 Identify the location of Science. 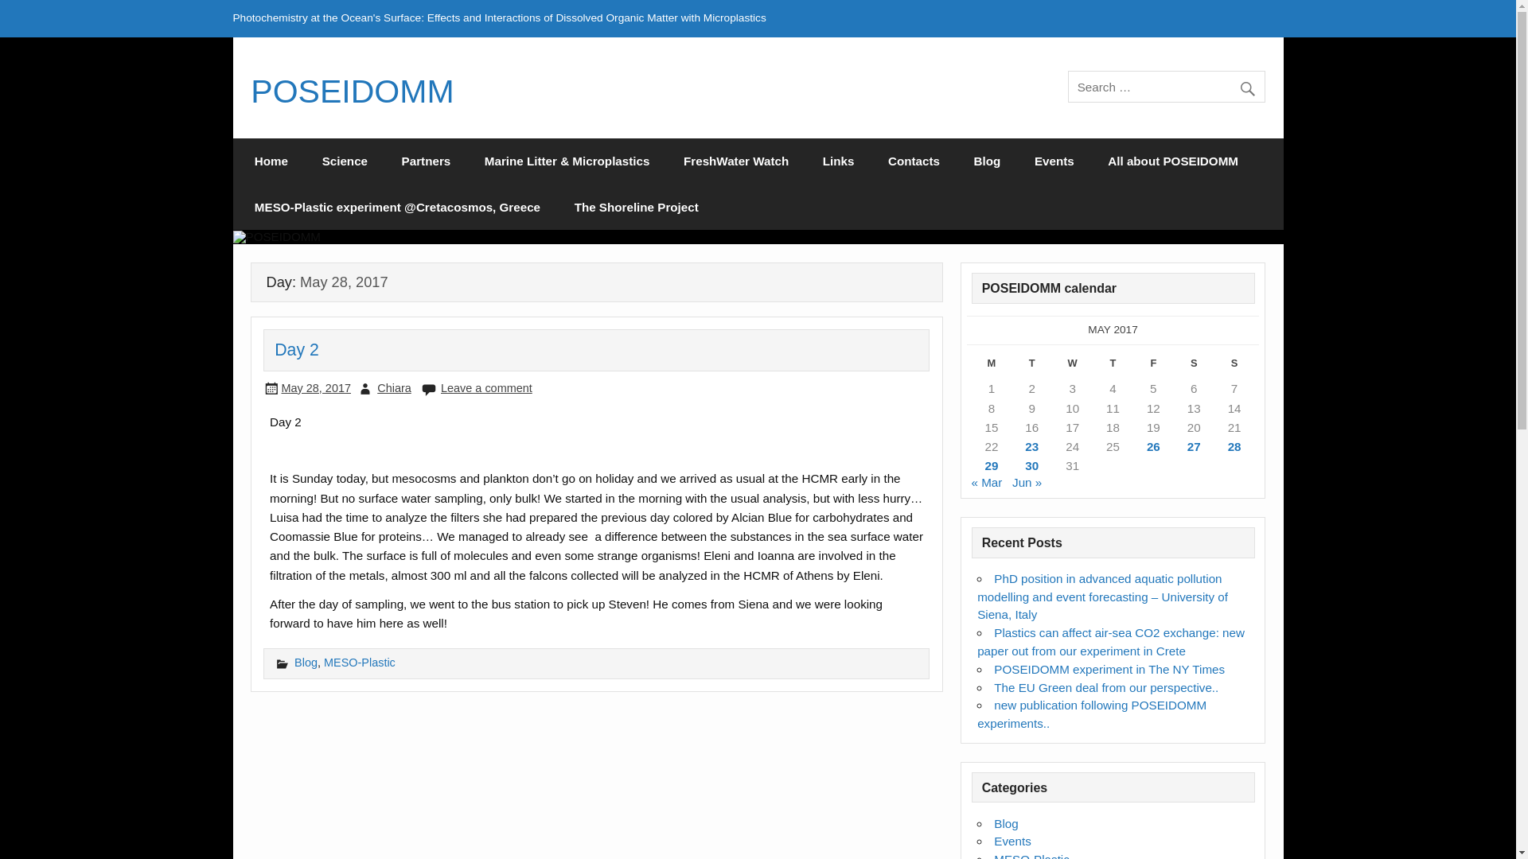
(344, 161).